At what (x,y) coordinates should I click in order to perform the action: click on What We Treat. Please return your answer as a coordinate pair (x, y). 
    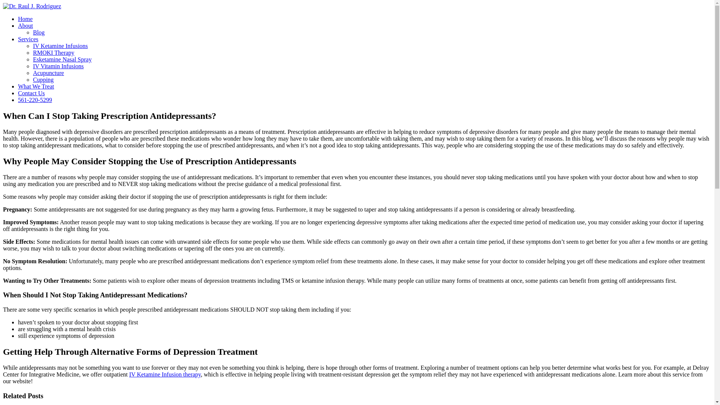
    Looking at the image, I should click on (36, 86).